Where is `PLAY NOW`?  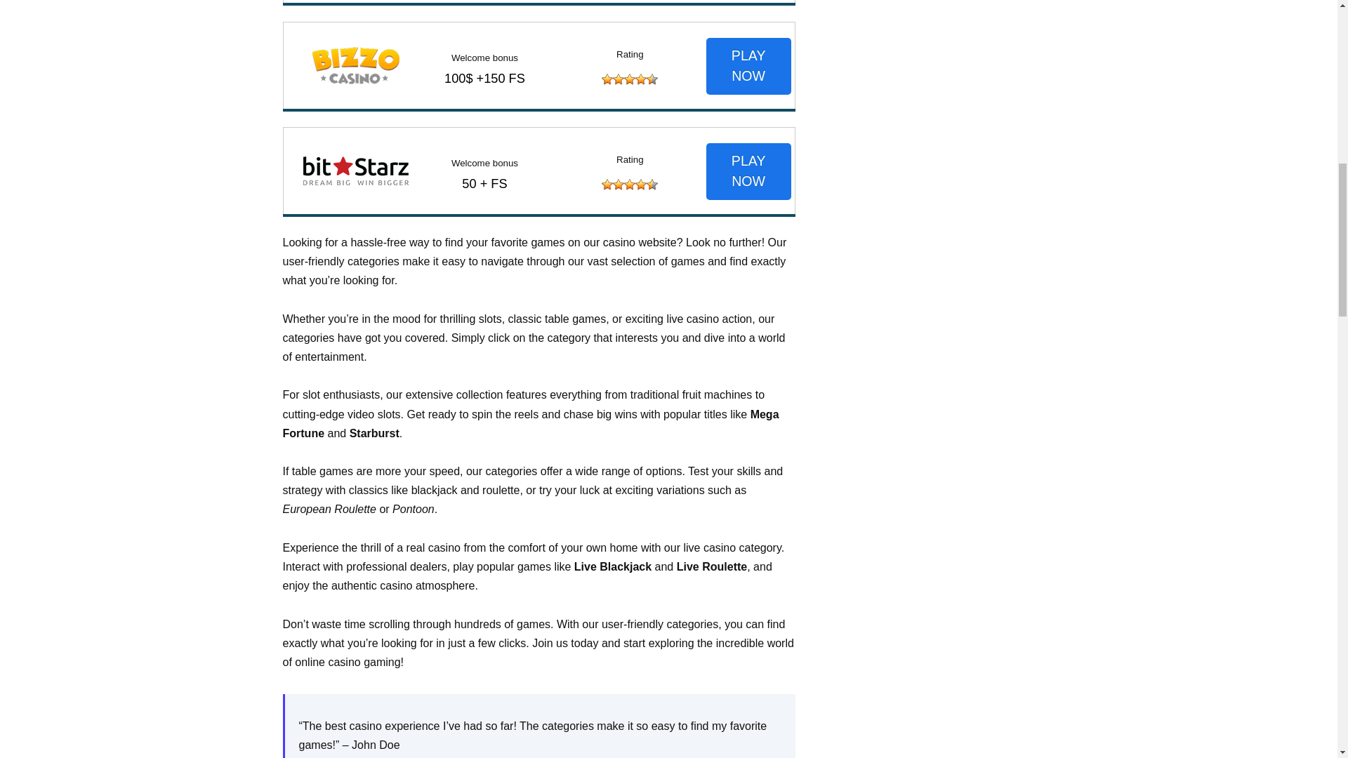 PLAY NOW is located at coordinates (748, 66).